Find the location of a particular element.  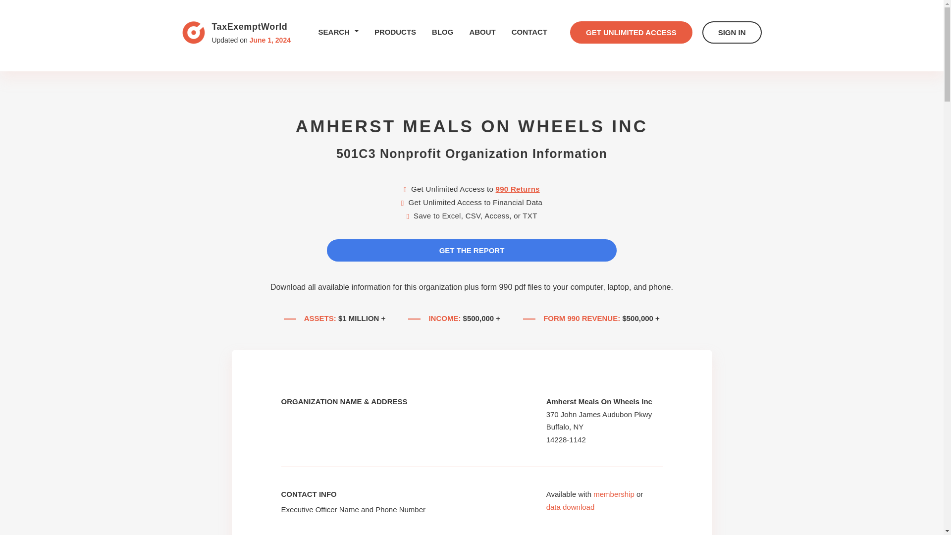

SIGN IN is located at coordinates (237, 32).